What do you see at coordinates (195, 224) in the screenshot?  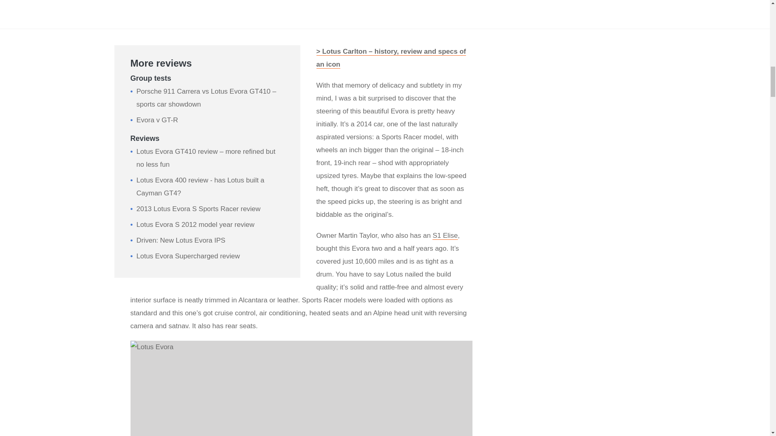 I see `Lotus Evora S 2012 model year review` at bounding box center [195, 224].